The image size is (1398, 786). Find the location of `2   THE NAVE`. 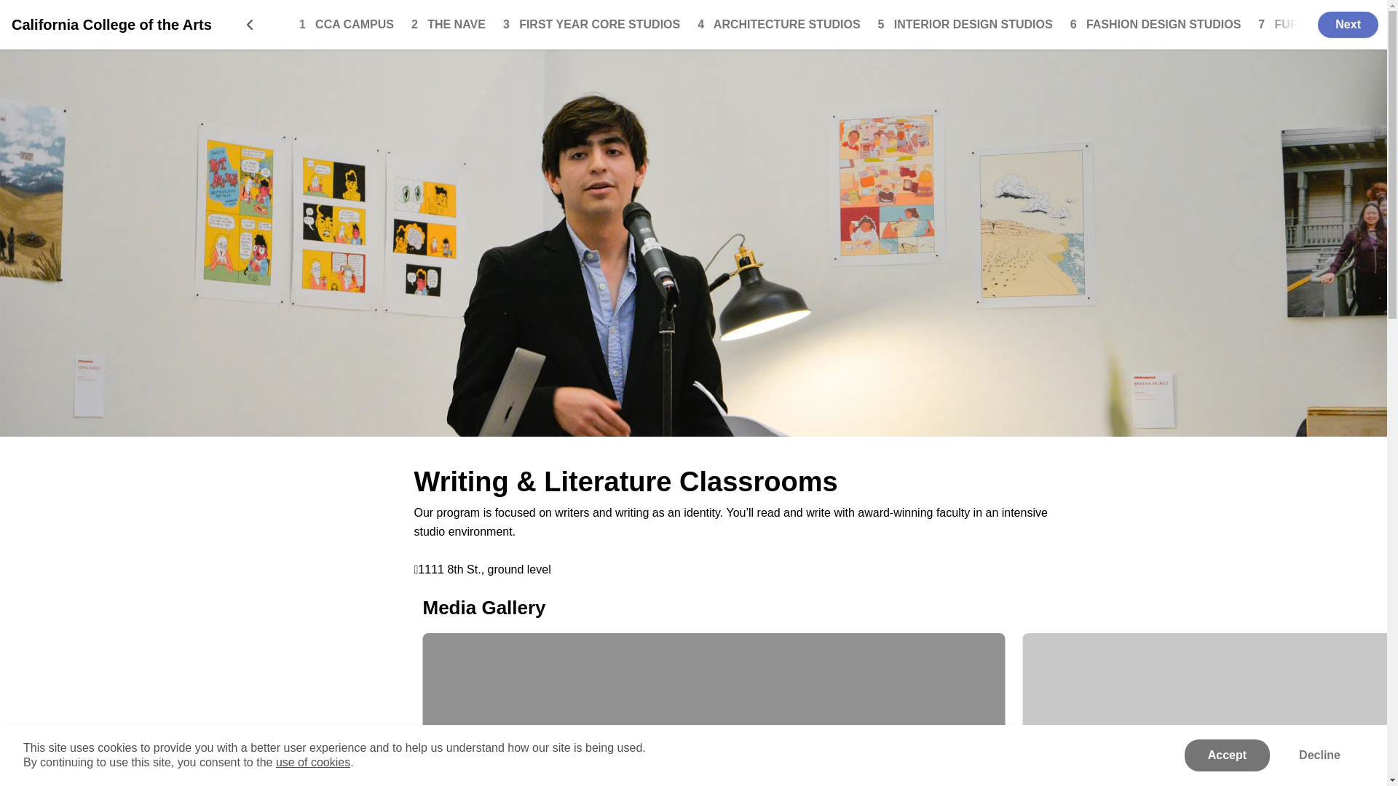

2   THE NAVE is located at coordinates (448, 24).